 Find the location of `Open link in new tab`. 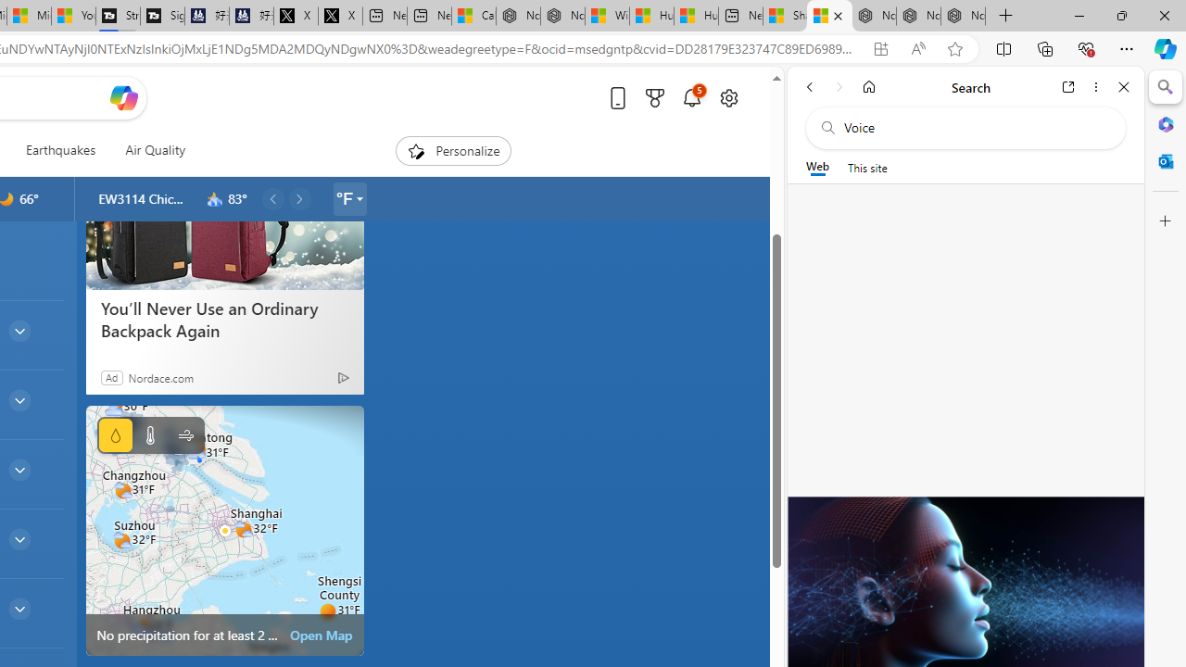

Open link in new tab is located at coordinates (1068, 87).